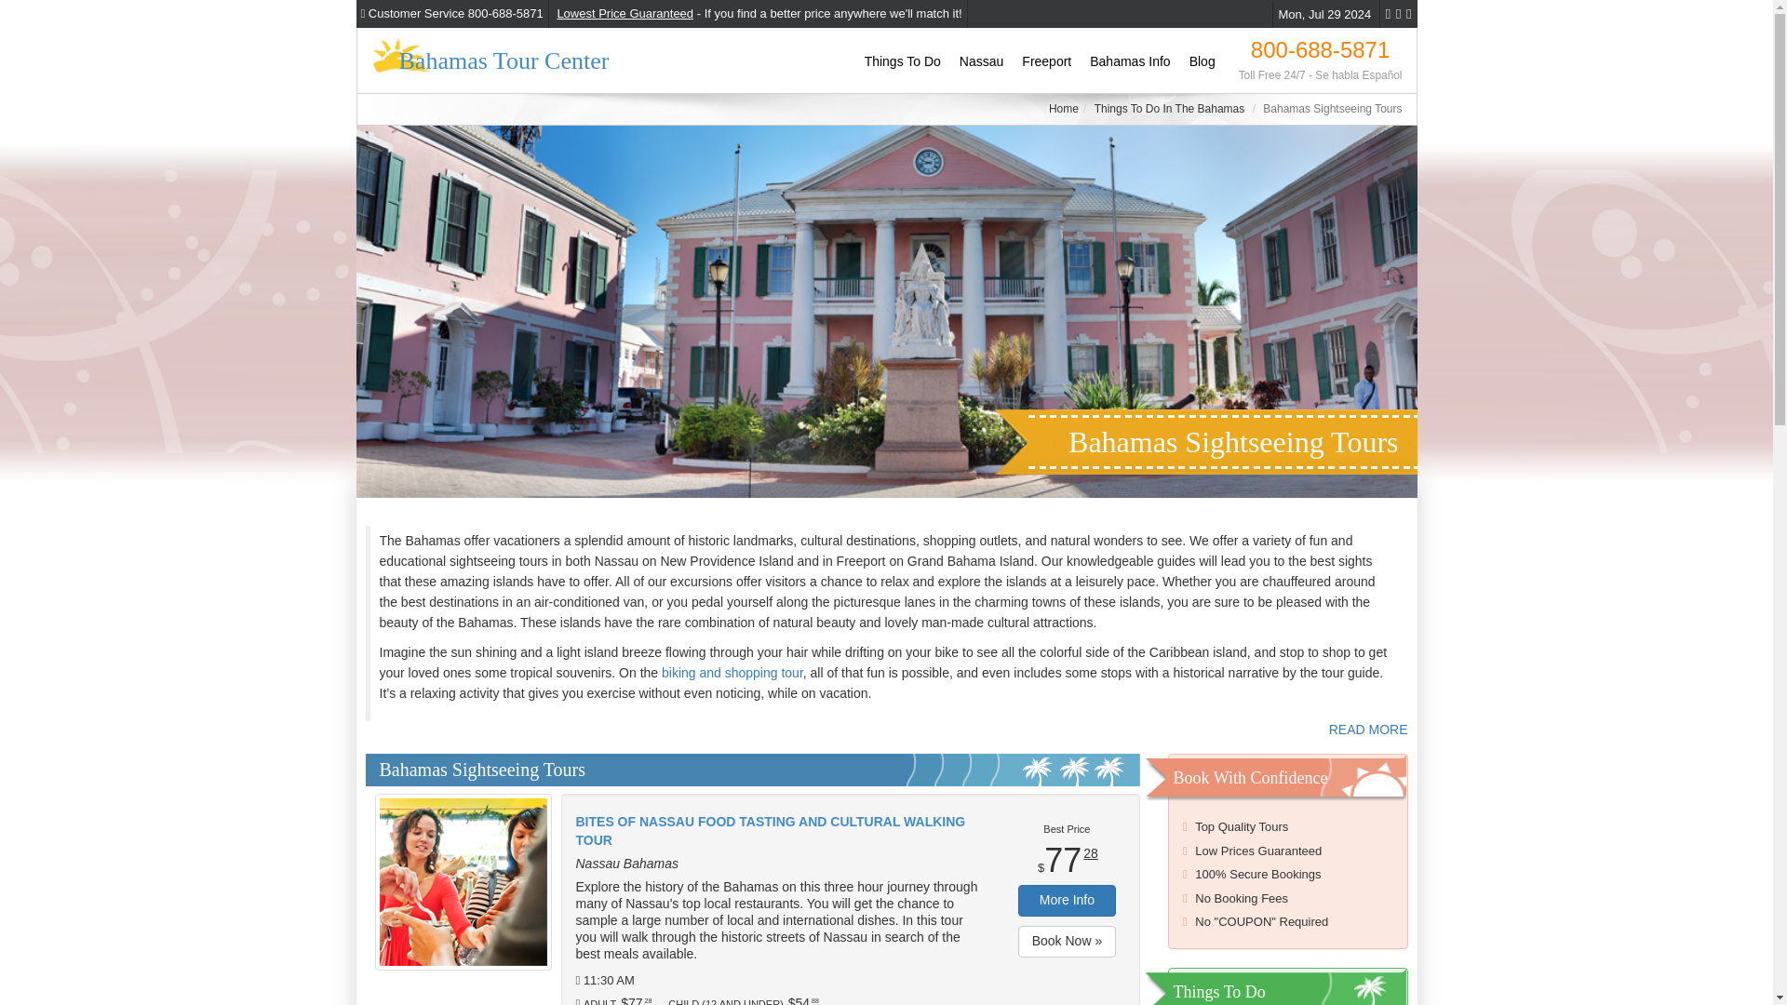  What do you see at coordinates (1169, 109) in the screenshot?
I see `Things To Do In The Bahamas` at bounding box center [1169, 109].